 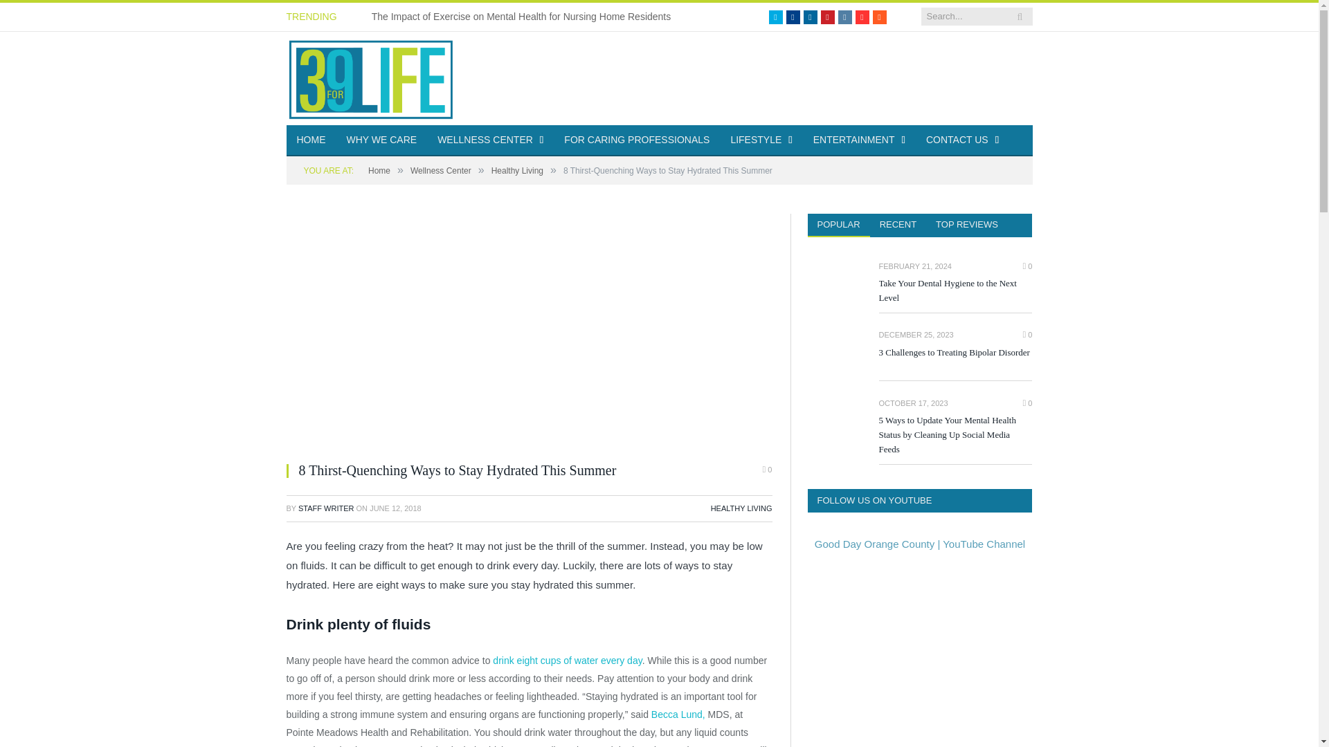 I want to click on Home, so click(x=379, y=170).